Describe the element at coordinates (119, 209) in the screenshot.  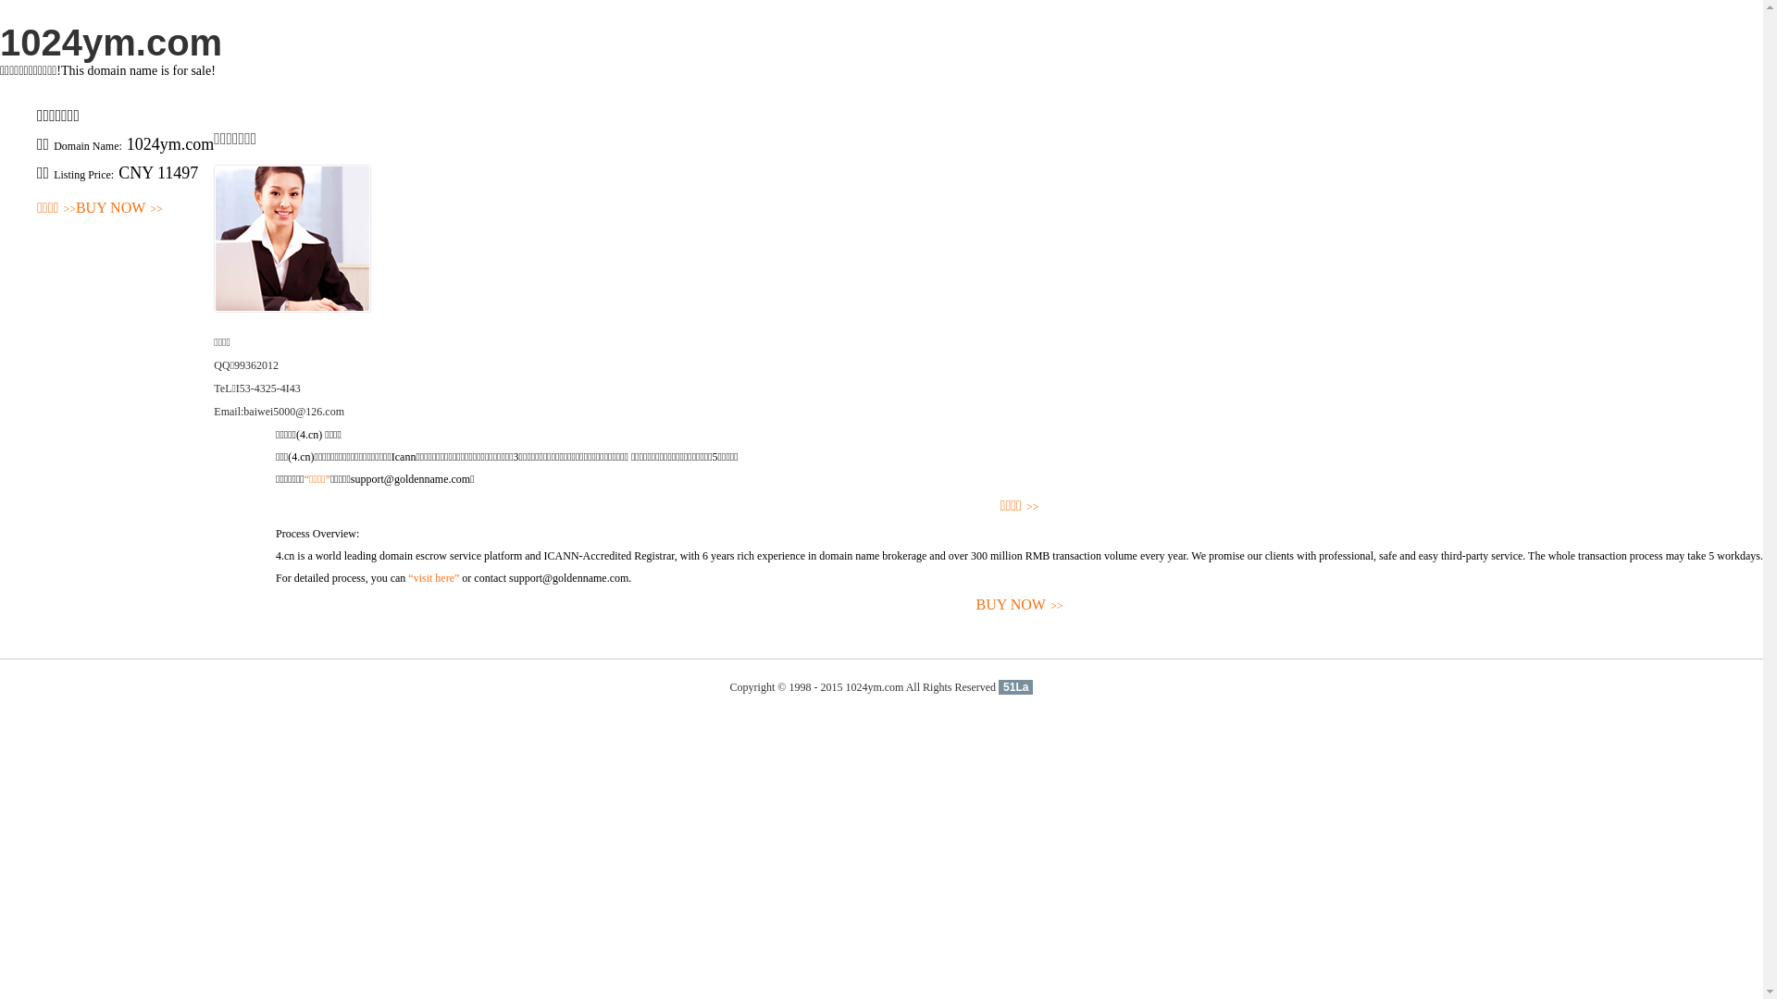
I see `BUY NOW>>` at that location.